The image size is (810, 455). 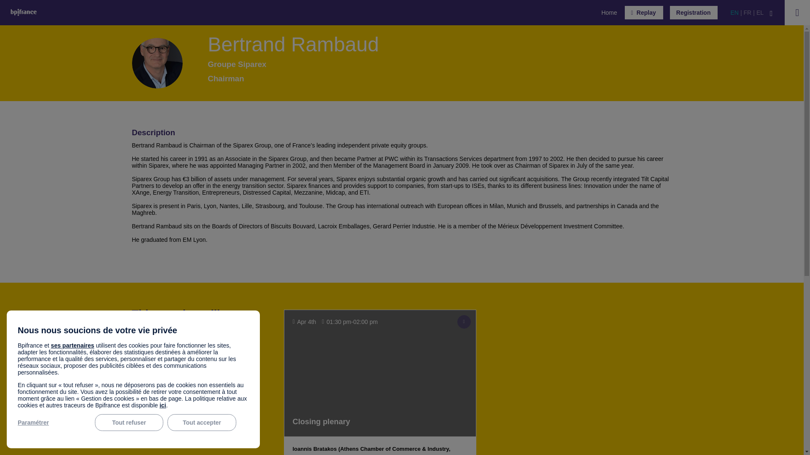 I want to click on Replay, so click(x=644, y=13).